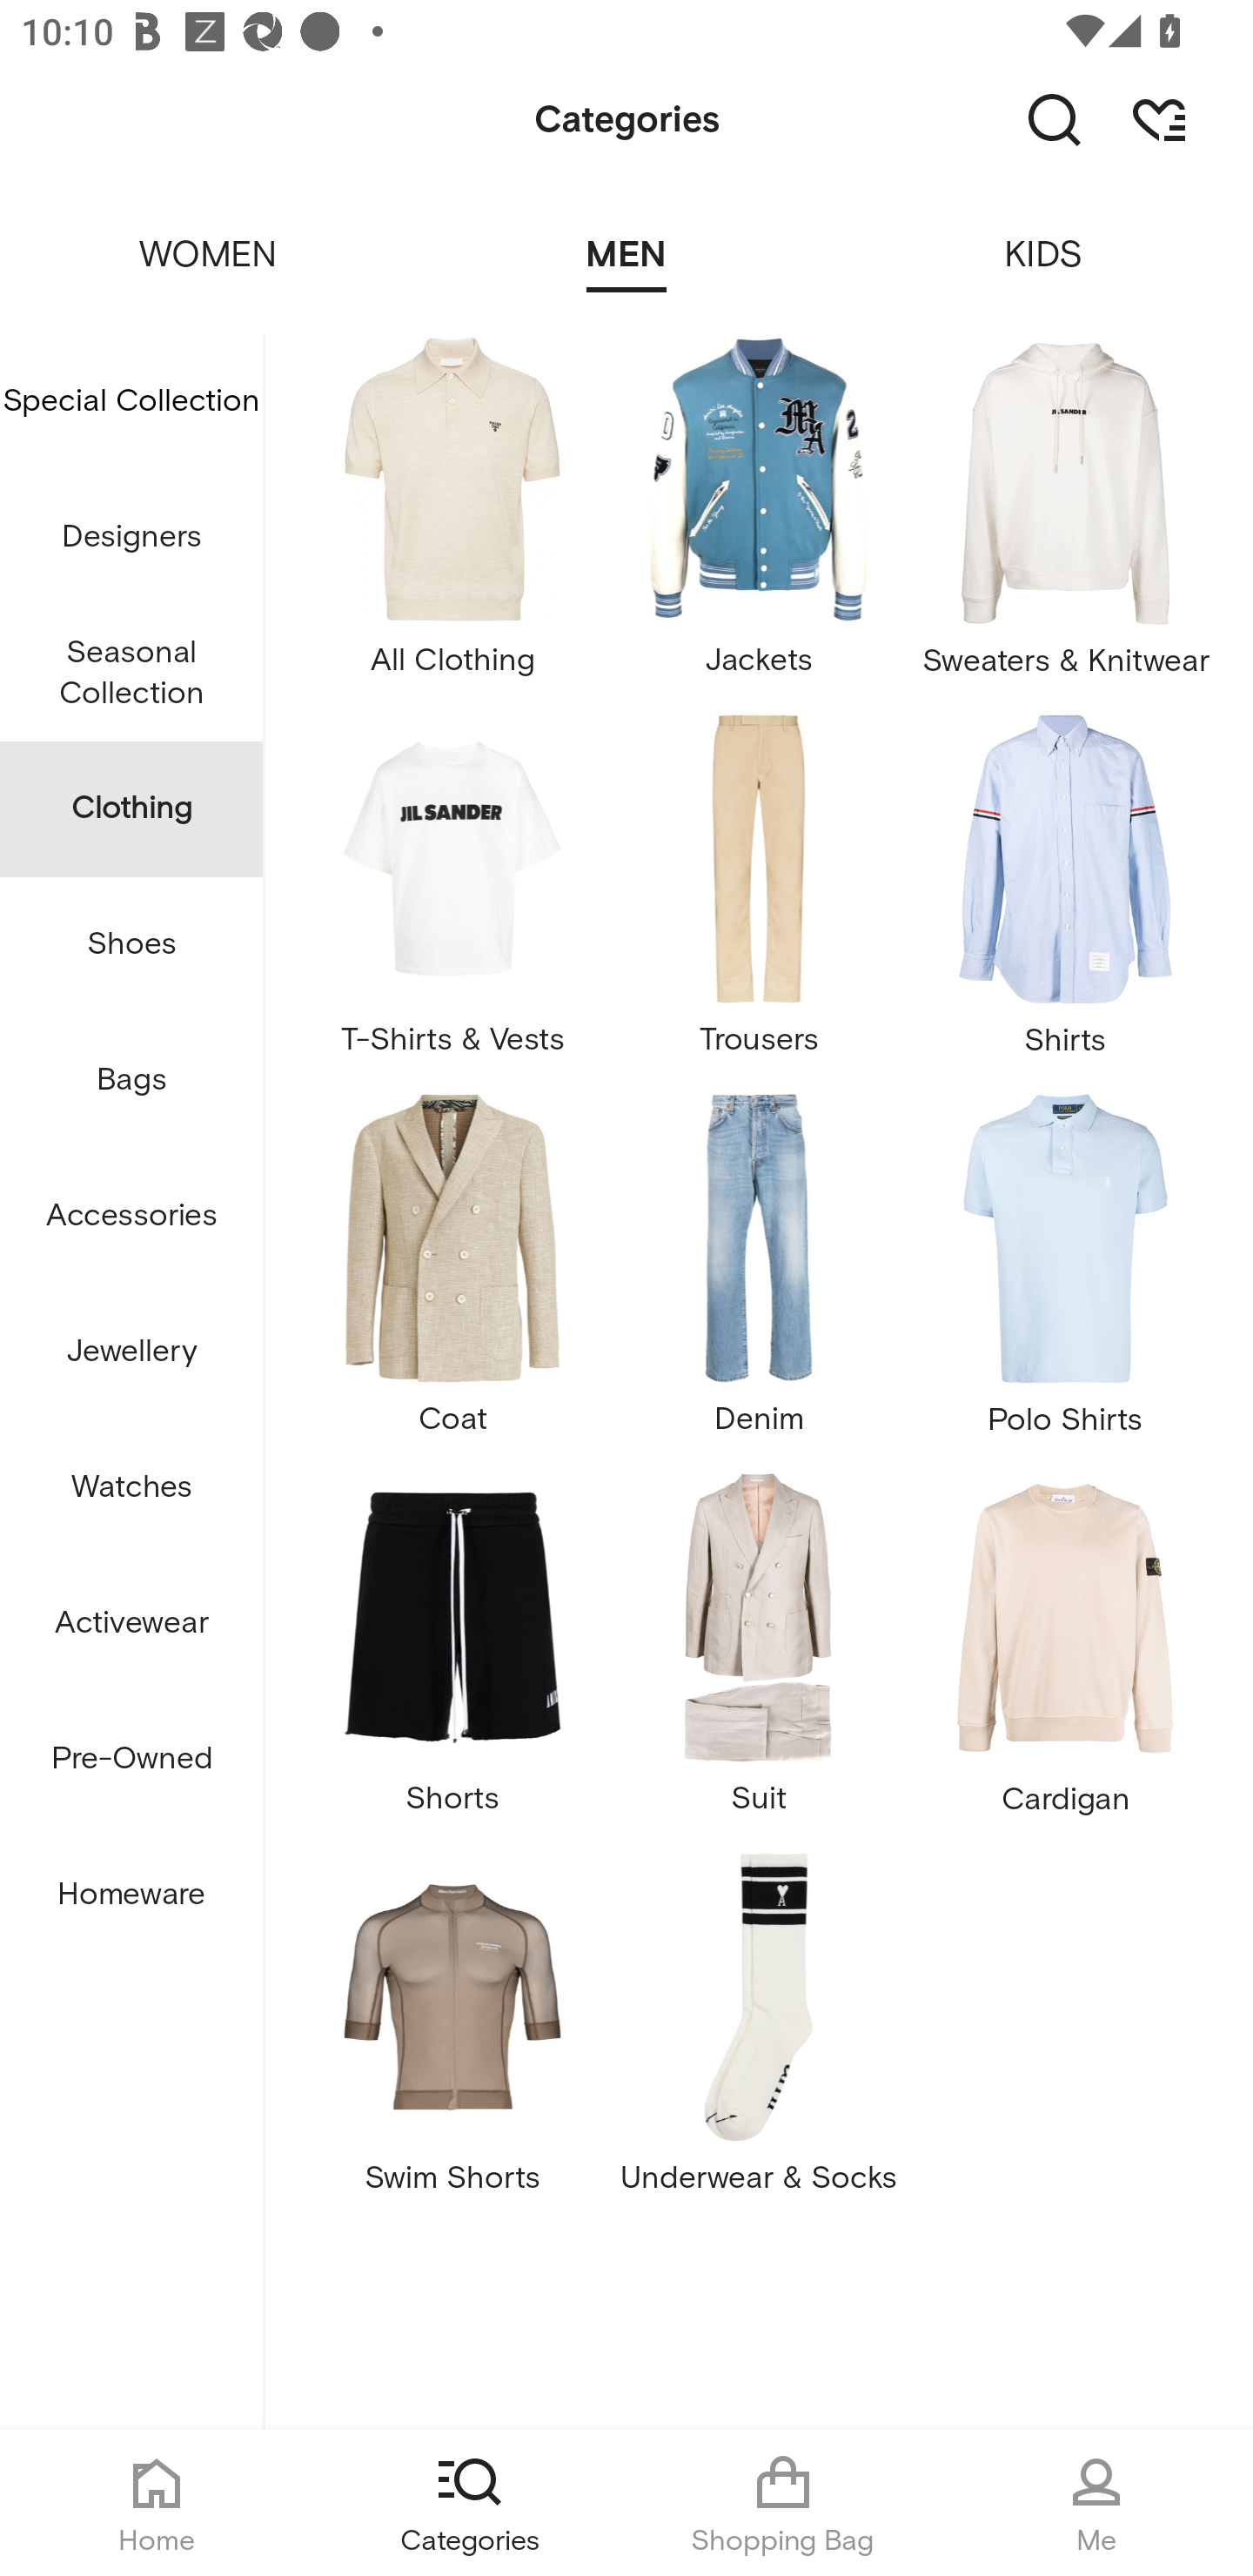  Describe the element at coordinates (452, 895) in the screenshot. I see `T-Shirts & Vests` at that location.